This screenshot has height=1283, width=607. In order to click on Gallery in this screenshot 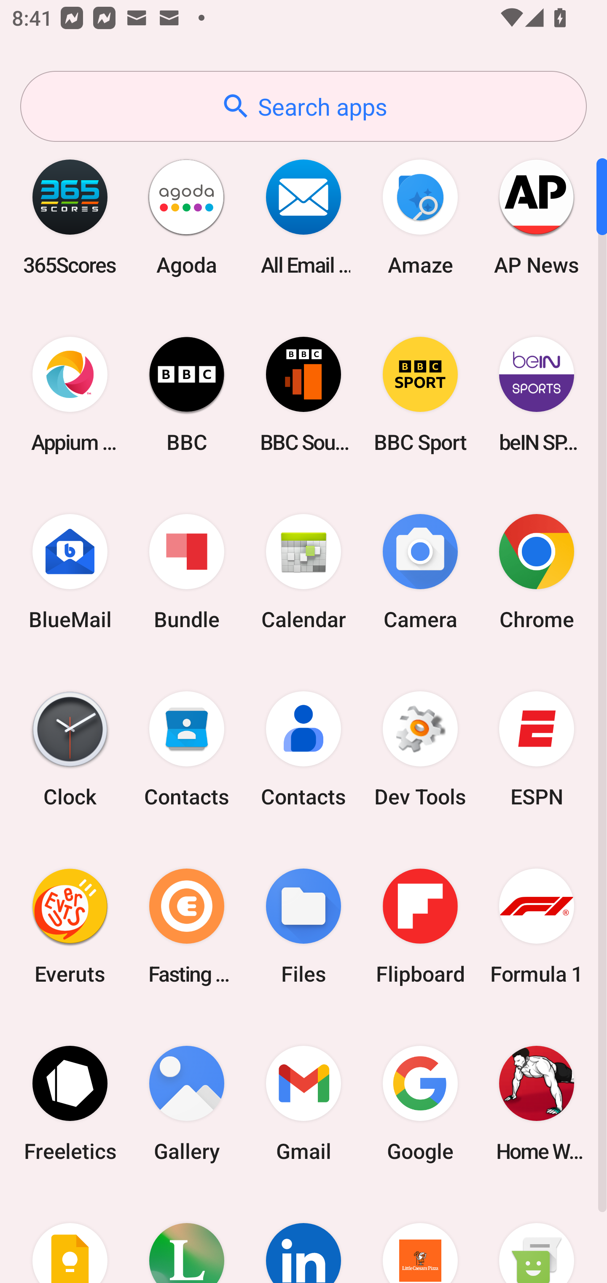, I will do `click(187, 1103)`.